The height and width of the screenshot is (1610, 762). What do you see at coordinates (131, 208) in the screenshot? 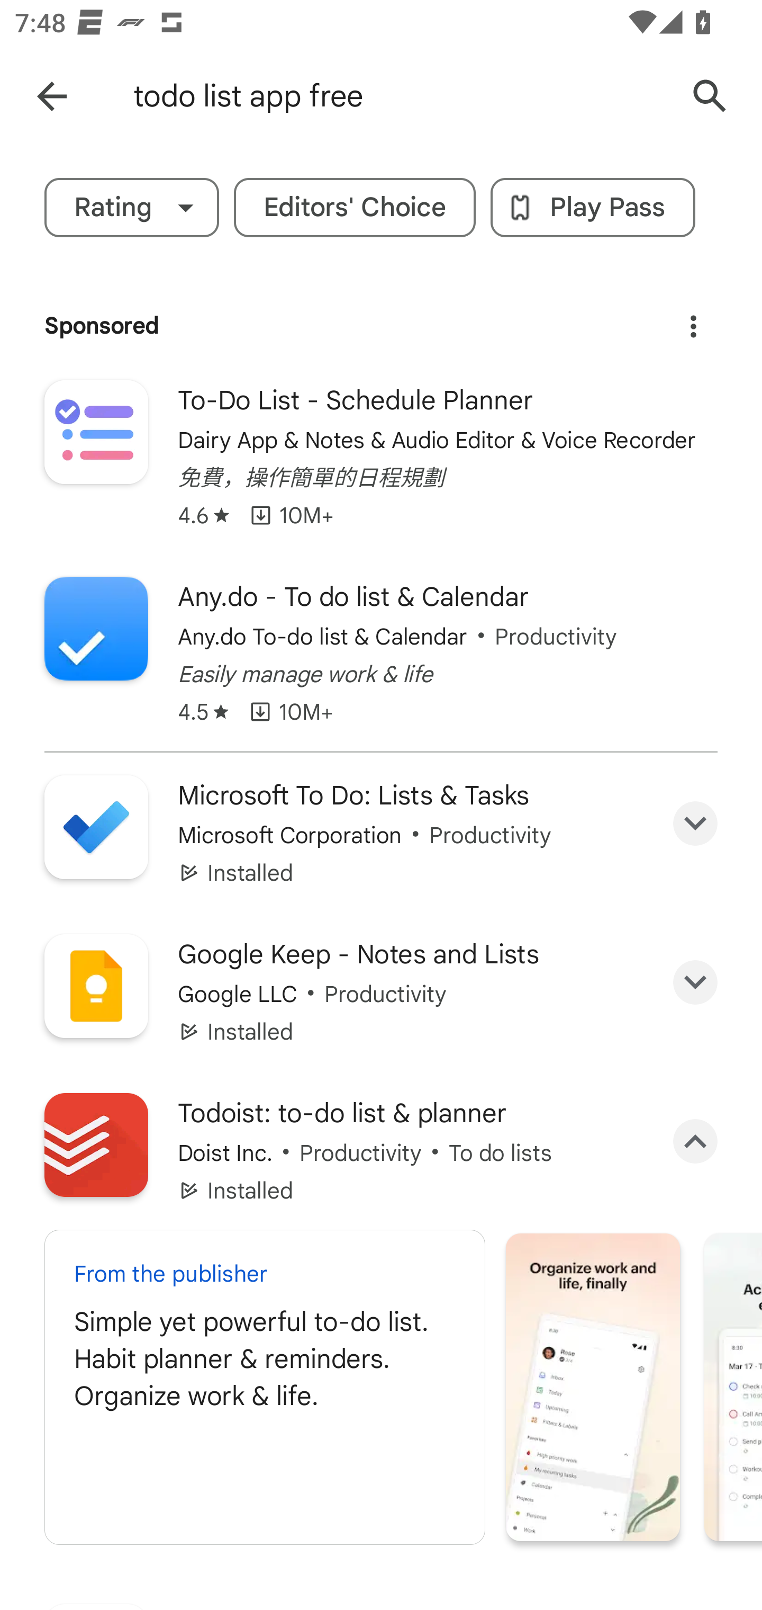
I see `Rating - double tap to change the filter` at bounding box center [131, 208].